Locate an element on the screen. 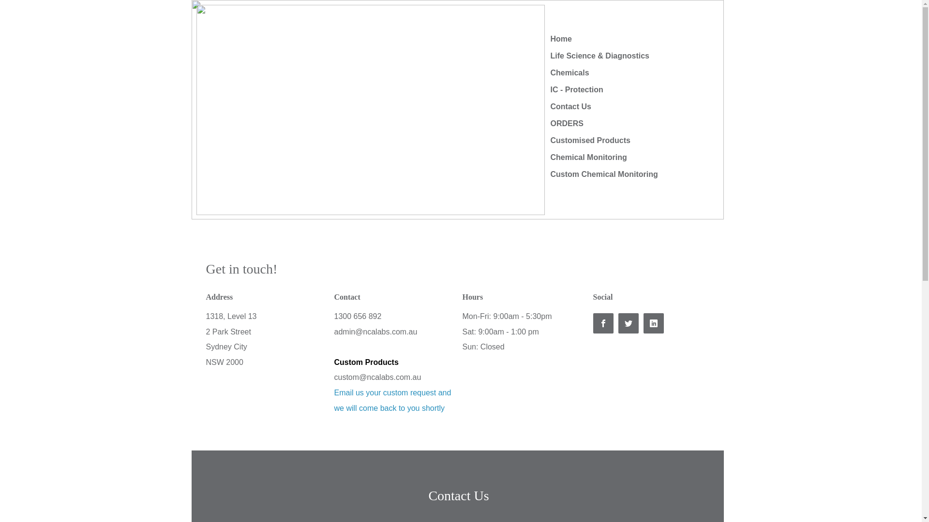 The image size is (929, 522). custom@ncalabs.com.au is located at coordinates (377, 377).